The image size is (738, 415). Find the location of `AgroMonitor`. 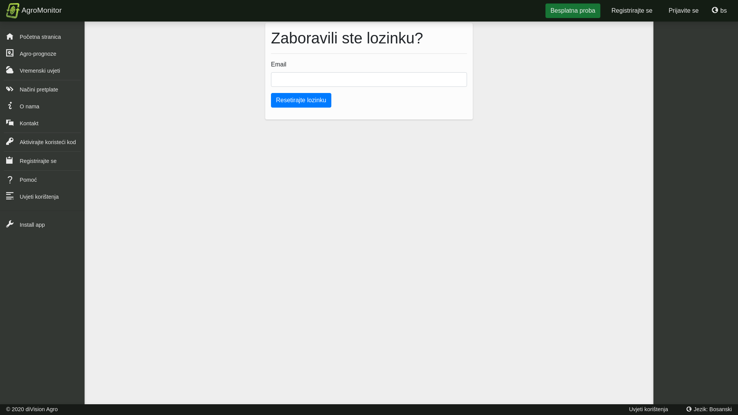

AgroMonitor is located at coordinates (34, 11).